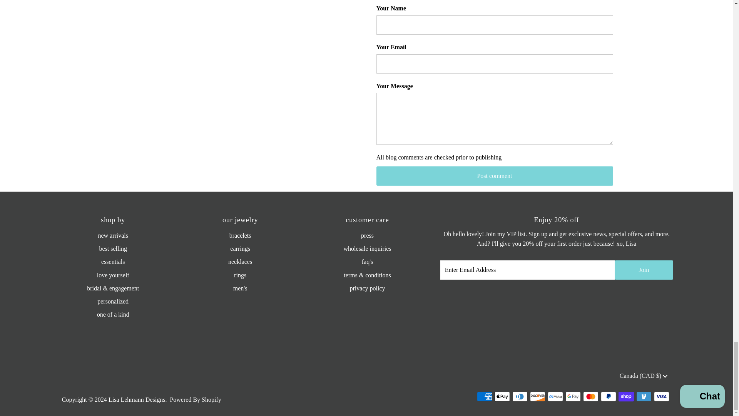  I want to click on PayPal, so click(608, 397).